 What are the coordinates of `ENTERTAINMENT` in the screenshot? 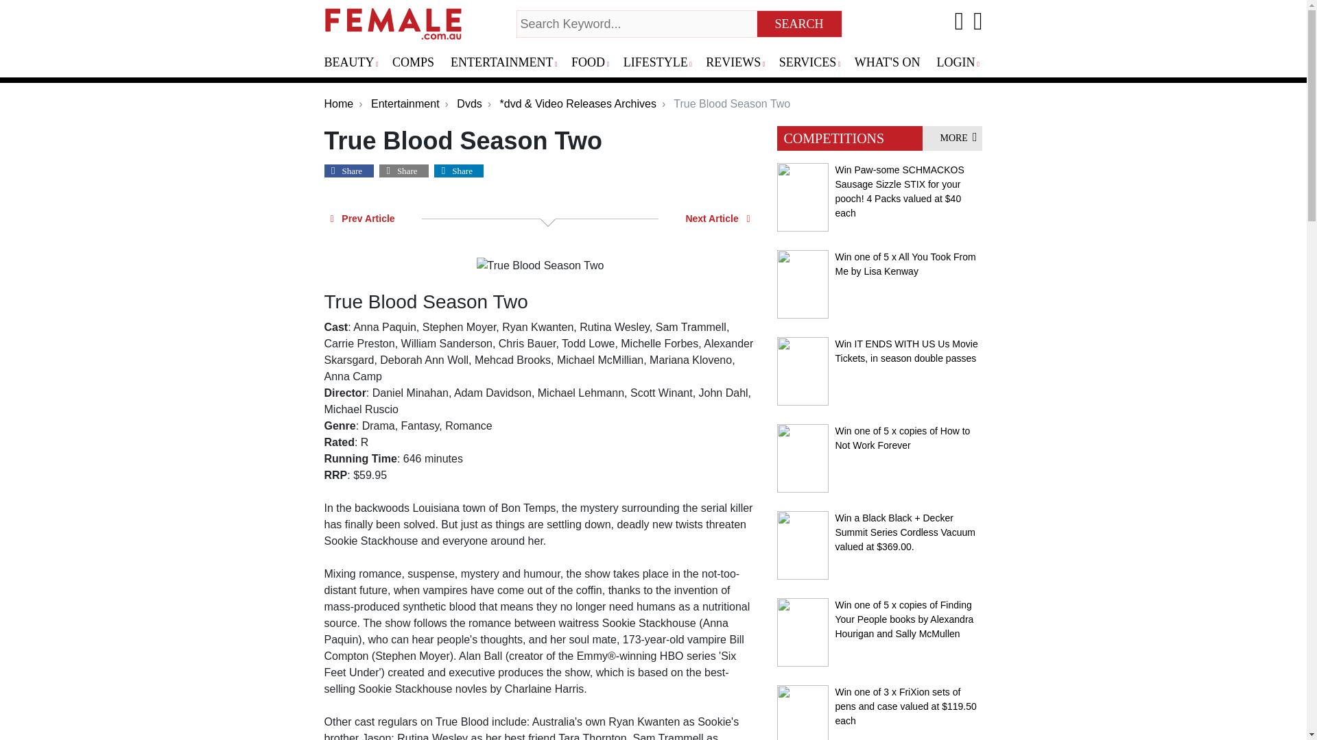 It's located at (508, 63).